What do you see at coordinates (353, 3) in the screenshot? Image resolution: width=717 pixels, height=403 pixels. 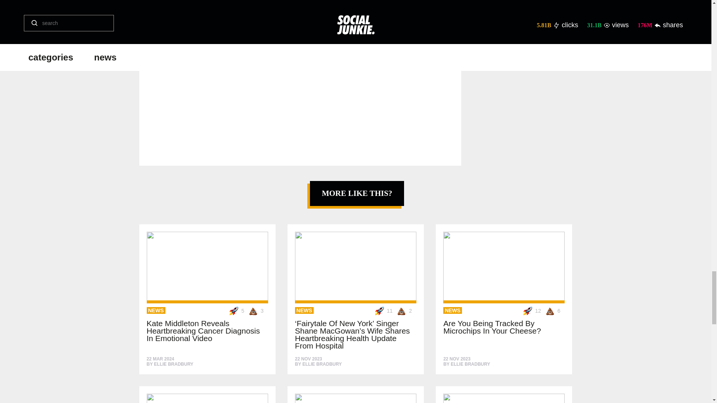 I see `MORE NEWS` at bounding box center [353, 3].